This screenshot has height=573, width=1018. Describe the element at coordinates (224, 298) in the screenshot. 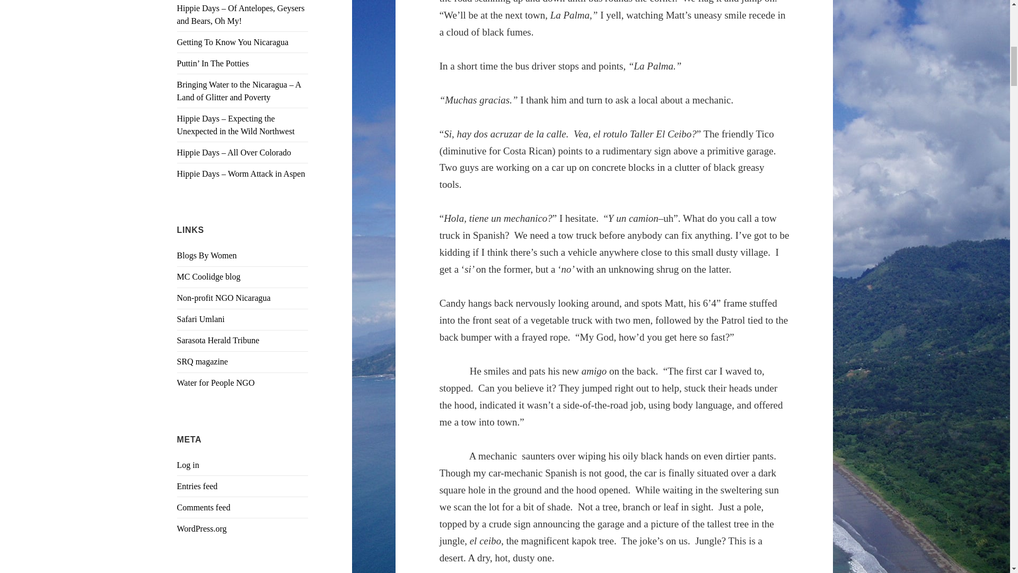

I see `Non-profit NGO Nicaragua` at that location.